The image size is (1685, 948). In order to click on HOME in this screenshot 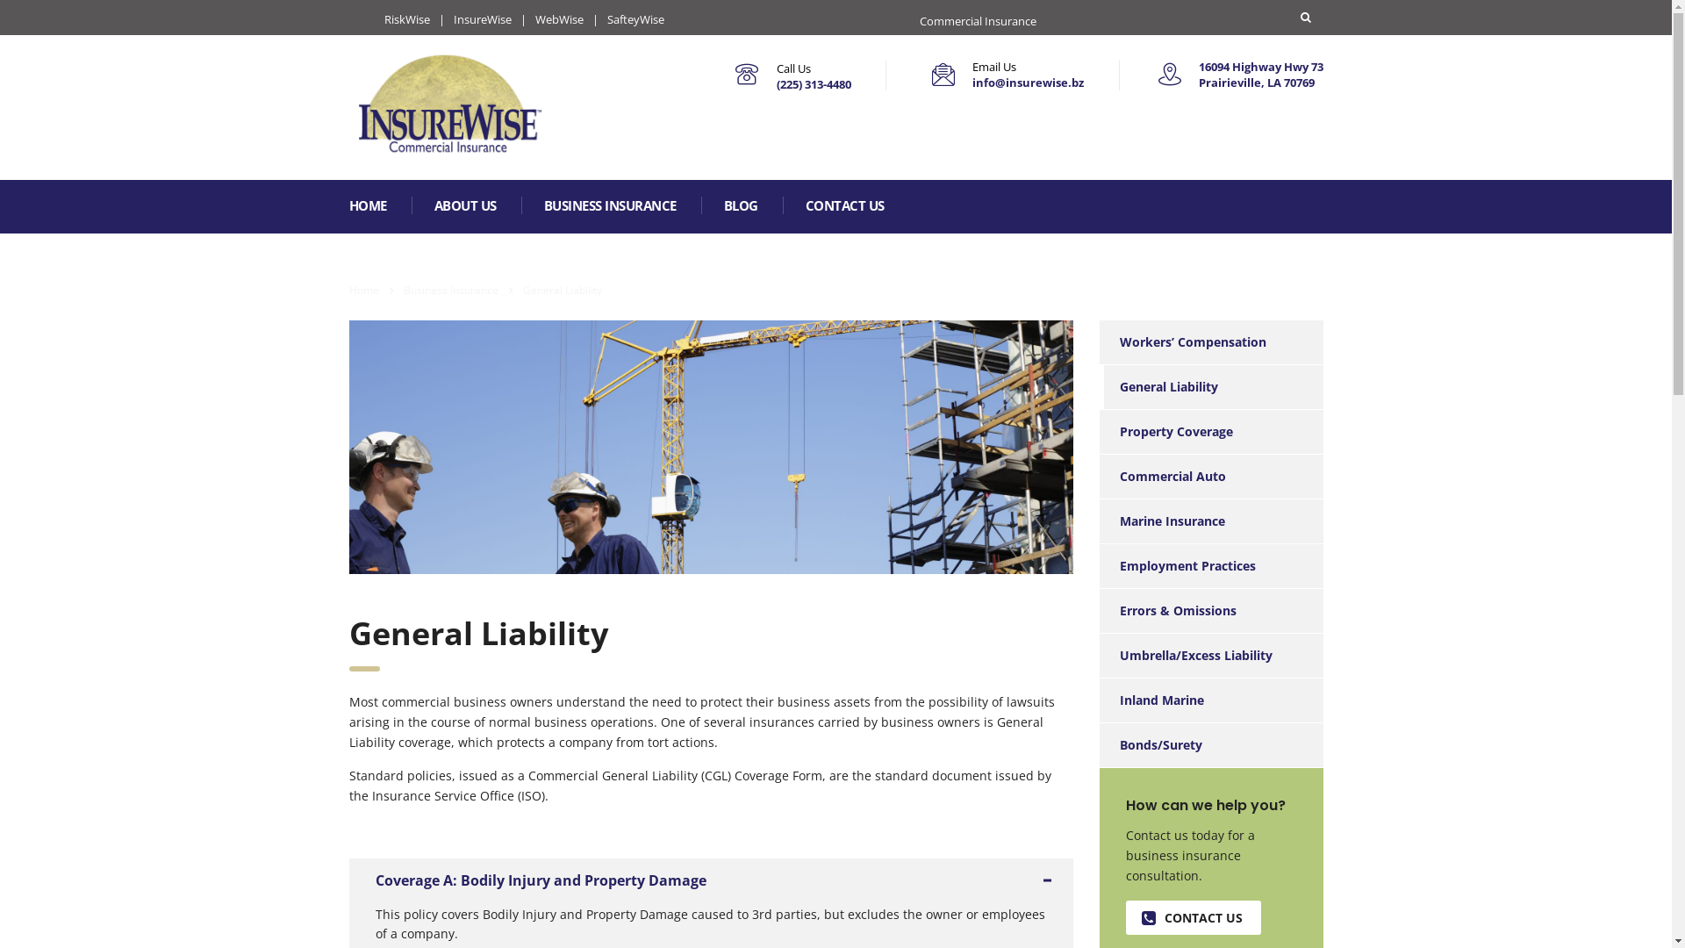, I will do `click(369, 207)`.